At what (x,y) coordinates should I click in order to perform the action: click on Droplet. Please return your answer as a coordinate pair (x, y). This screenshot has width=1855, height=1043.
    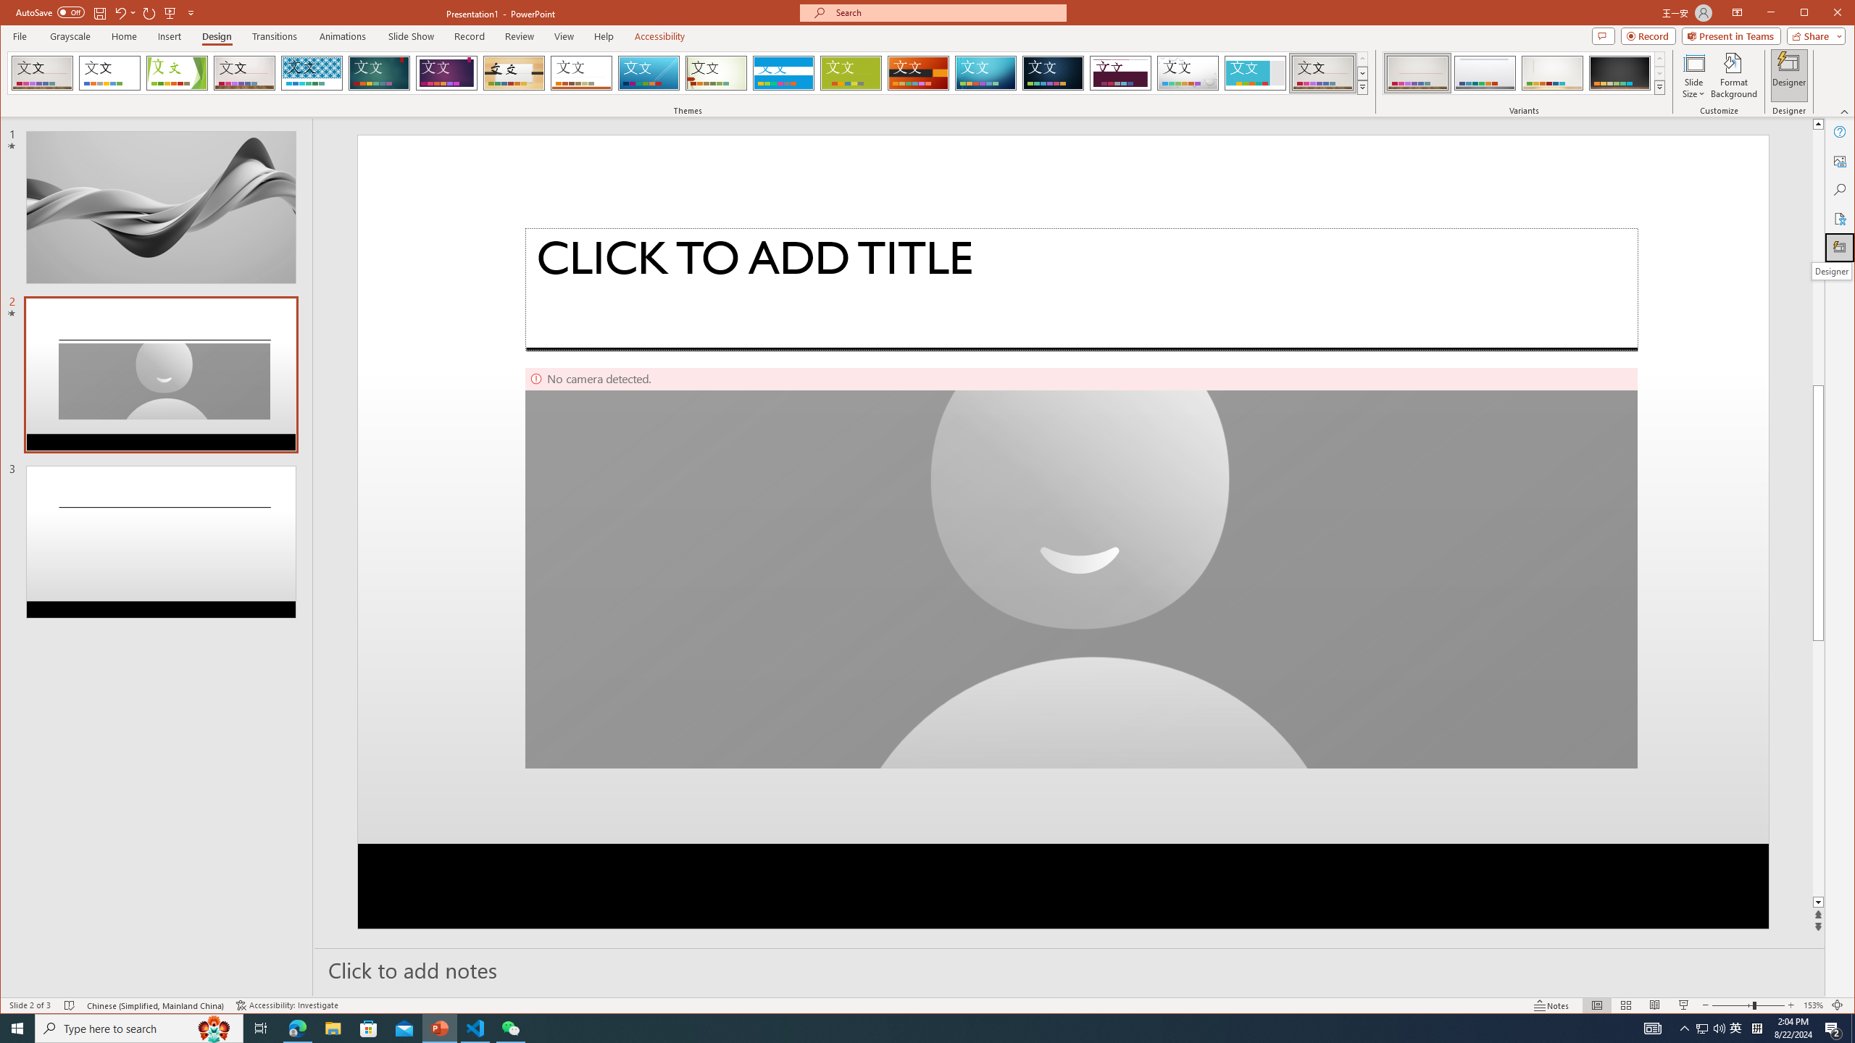
    Looking at the image, I should click on (1188, 73).